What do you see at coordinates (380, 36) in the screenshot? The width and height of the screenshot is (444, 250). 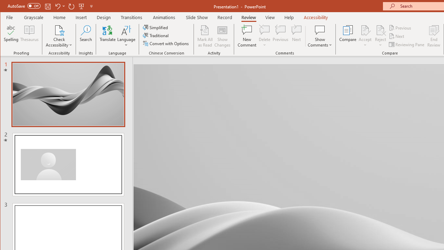 I see `Reject` at bounding box center [380, 36].